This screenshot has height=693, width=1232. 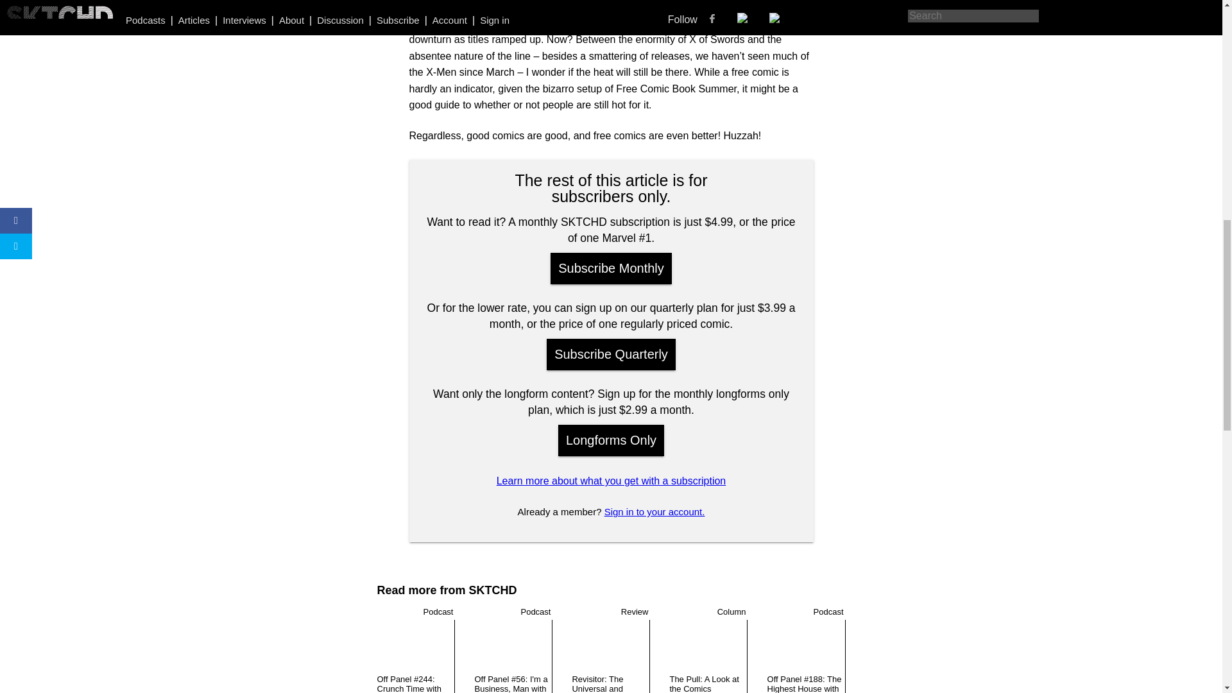 I want to click on Sign in to your account., so click(x=654, y=511).